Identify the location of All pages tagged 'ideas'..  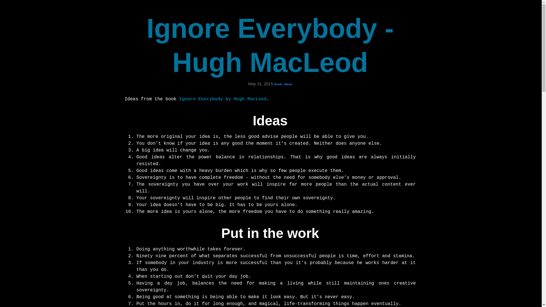
(288, 84).